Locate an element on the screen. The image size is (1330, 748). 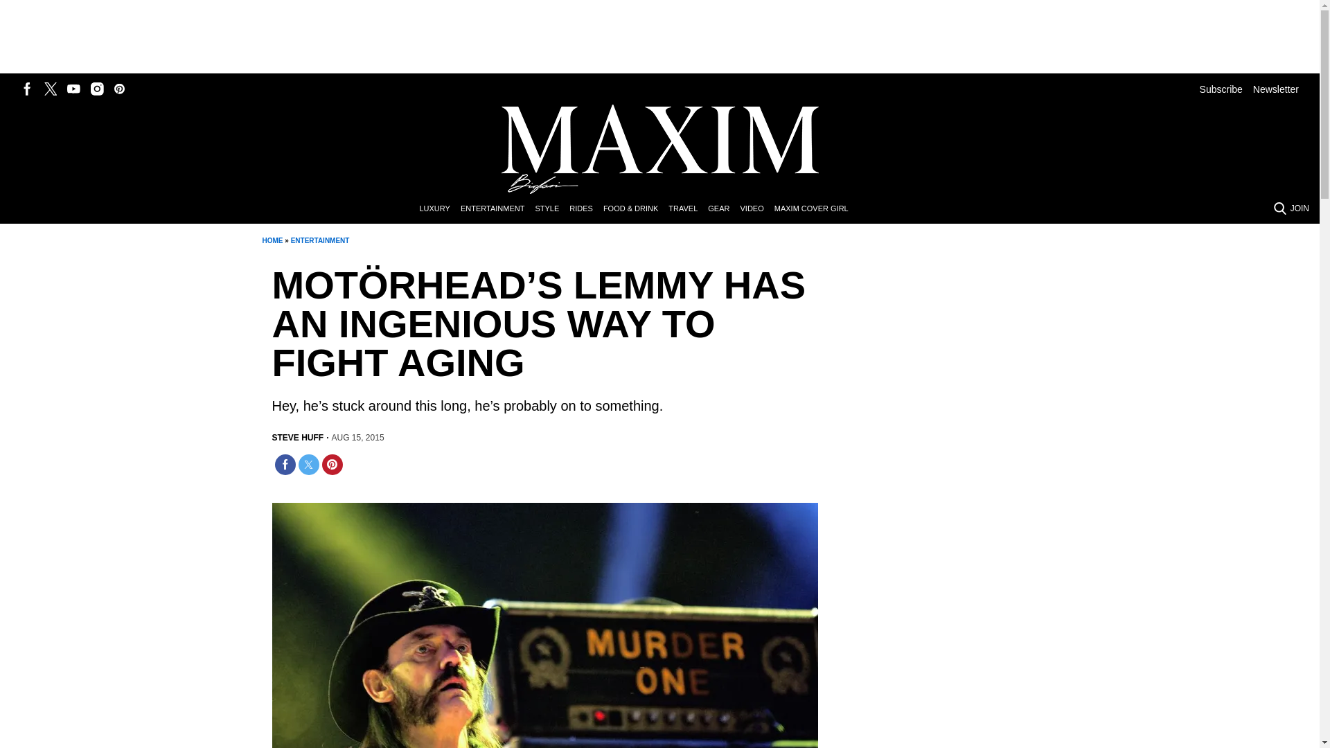
MAXIM COVER GIRL is located at coordinates (816, 209).